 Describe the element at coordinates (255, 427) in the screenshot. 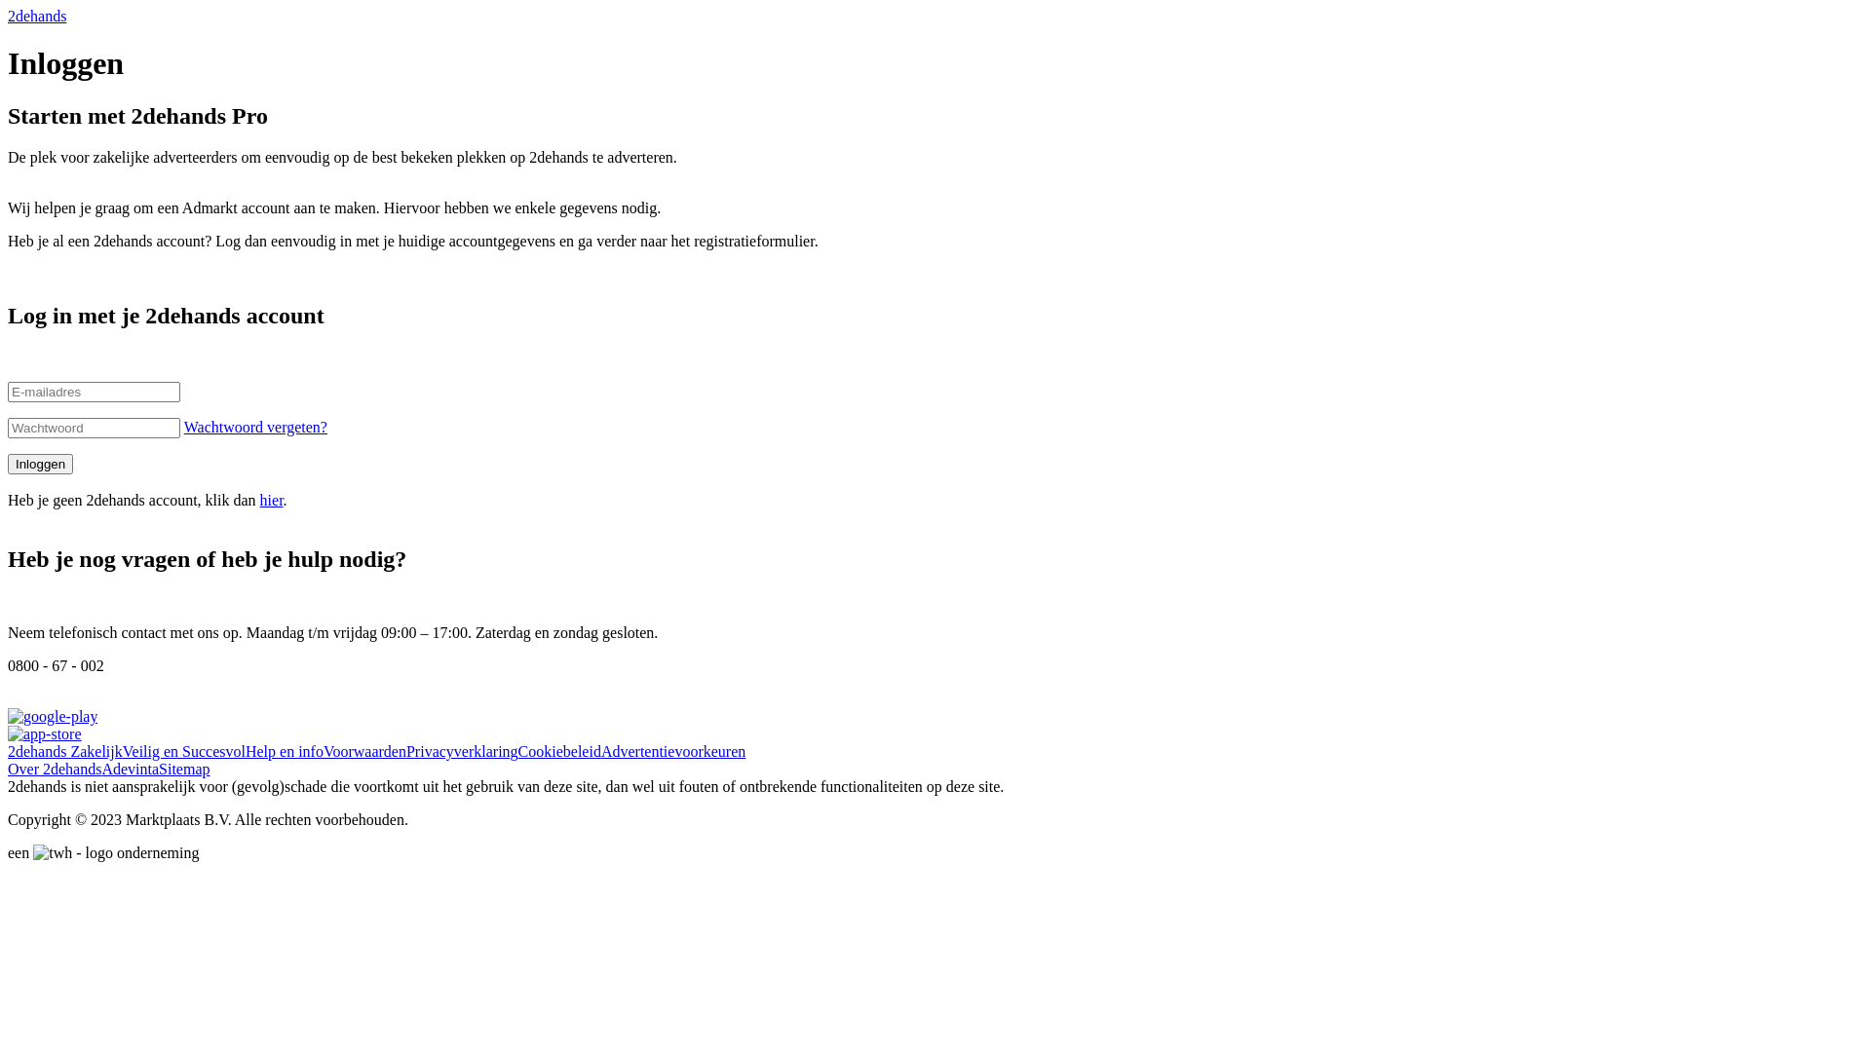

I see `Wachtwoord vergeten?` at that location.